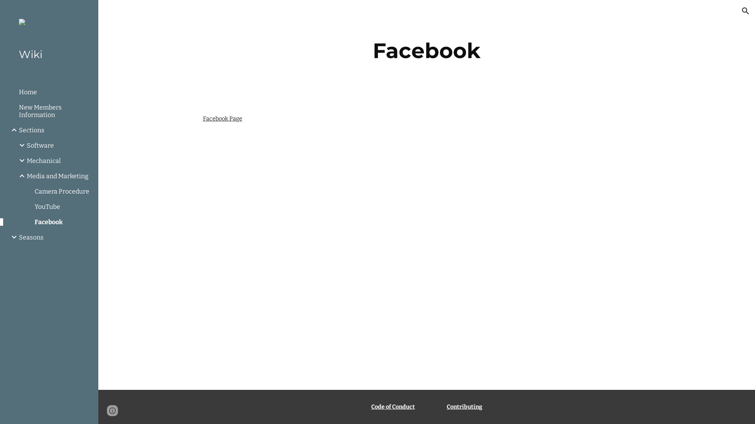 The image size is (755, 424). What do you see at coordinates (55, 237) in the screenshot?
I see `Seasons` at bounding box center [55, 237].